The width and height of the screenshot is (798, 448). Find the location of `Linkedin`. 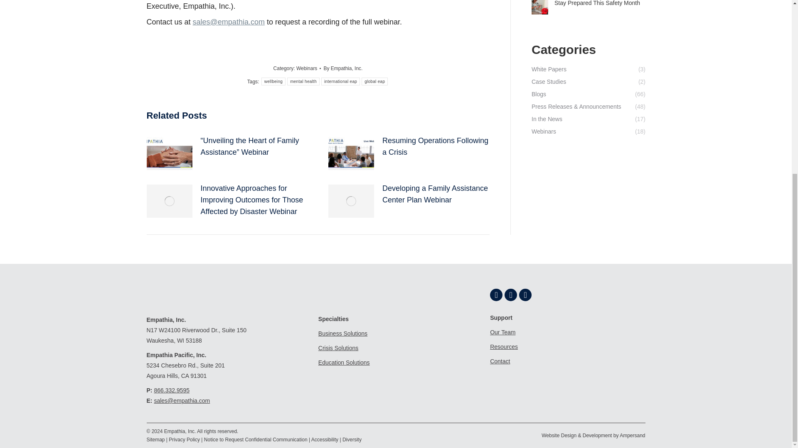

Linkedin is located at coordinates (525, 295).